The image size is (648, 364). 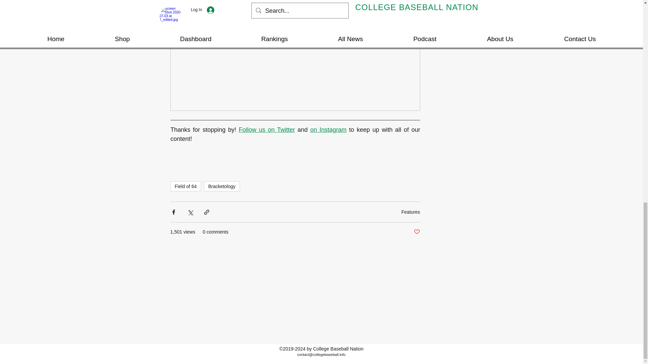 I want to click on on Instagram, so click(x=328, y=129).